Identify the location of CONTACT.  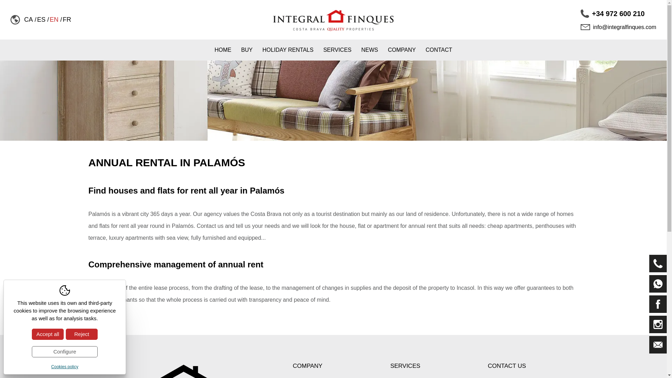
(439, 50).